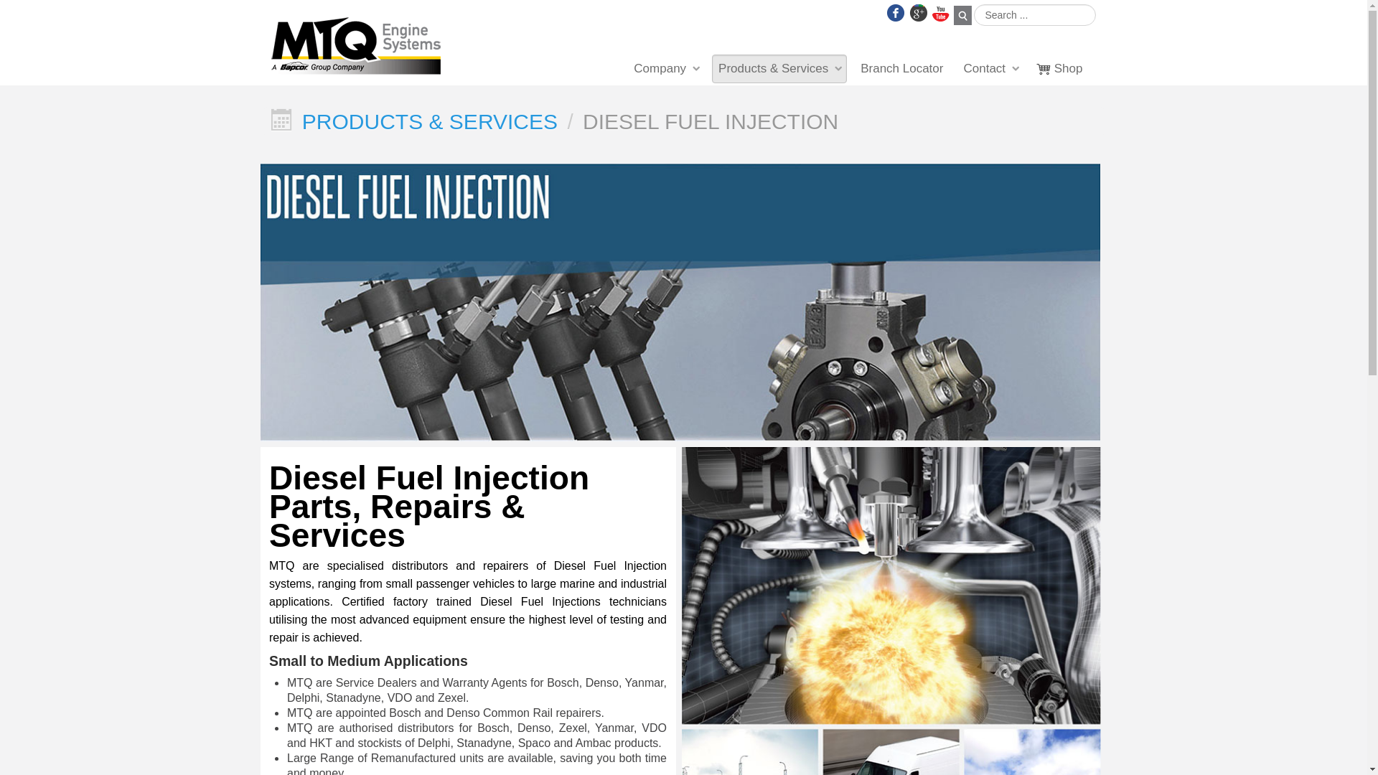 The width and height of the screenshot is (1378, 775). I want to click on Search, so click(962, 16).